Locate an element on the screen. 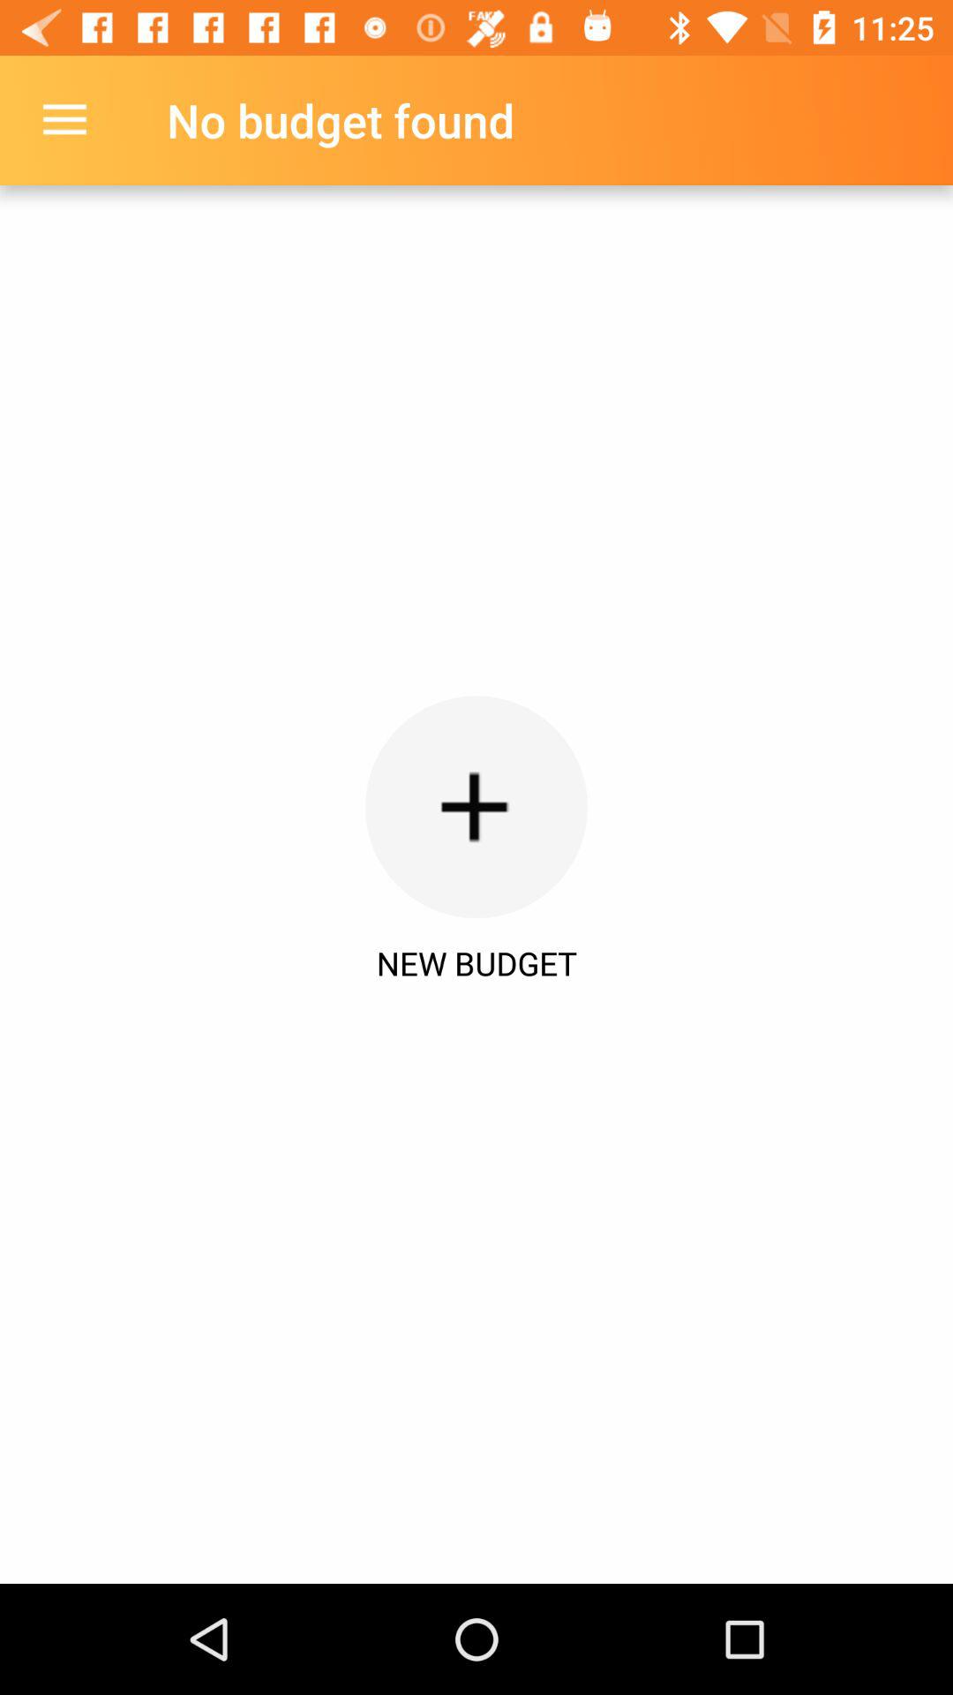  click the item below the no budget found is located at coordinates (476, 807).